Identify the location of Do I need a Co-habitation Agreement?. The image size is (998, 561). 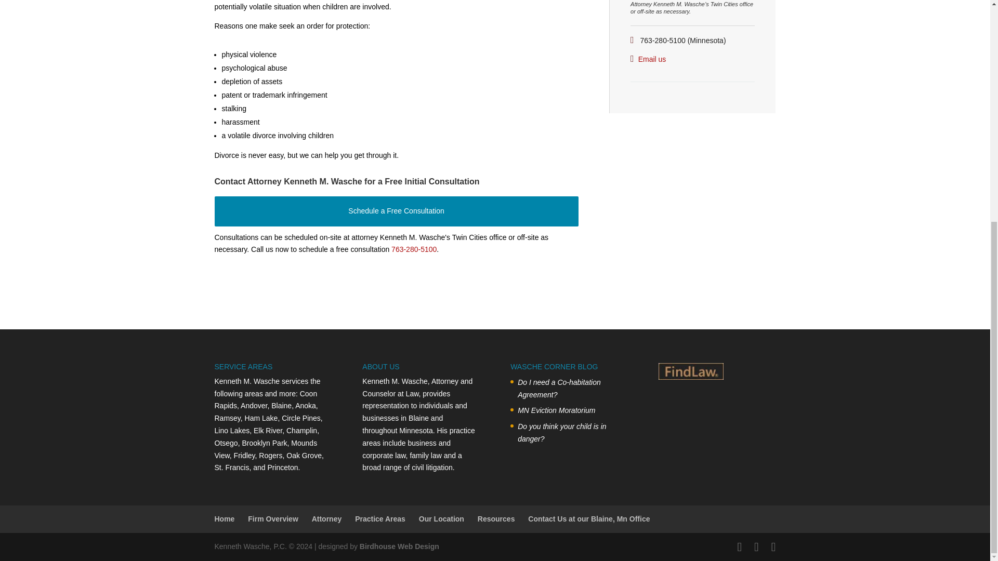
(572, 389).